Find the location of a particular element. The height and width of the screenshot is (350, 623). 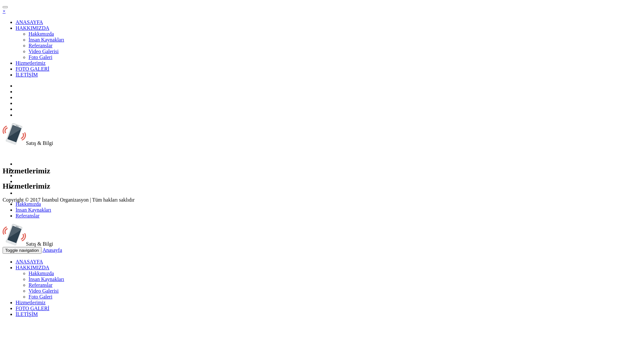

Referanslar is located at coordinates (28, 216).